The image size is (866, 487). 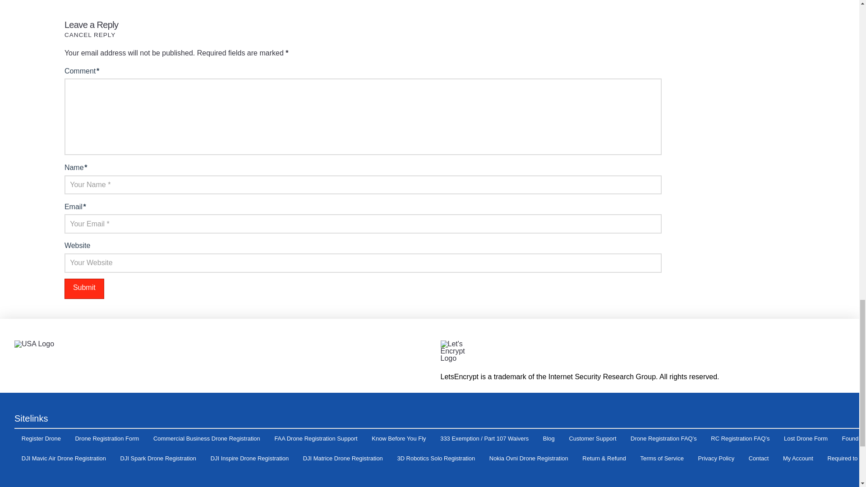 I want to click on CANCEL REPLY, so click(x=90, y=35).